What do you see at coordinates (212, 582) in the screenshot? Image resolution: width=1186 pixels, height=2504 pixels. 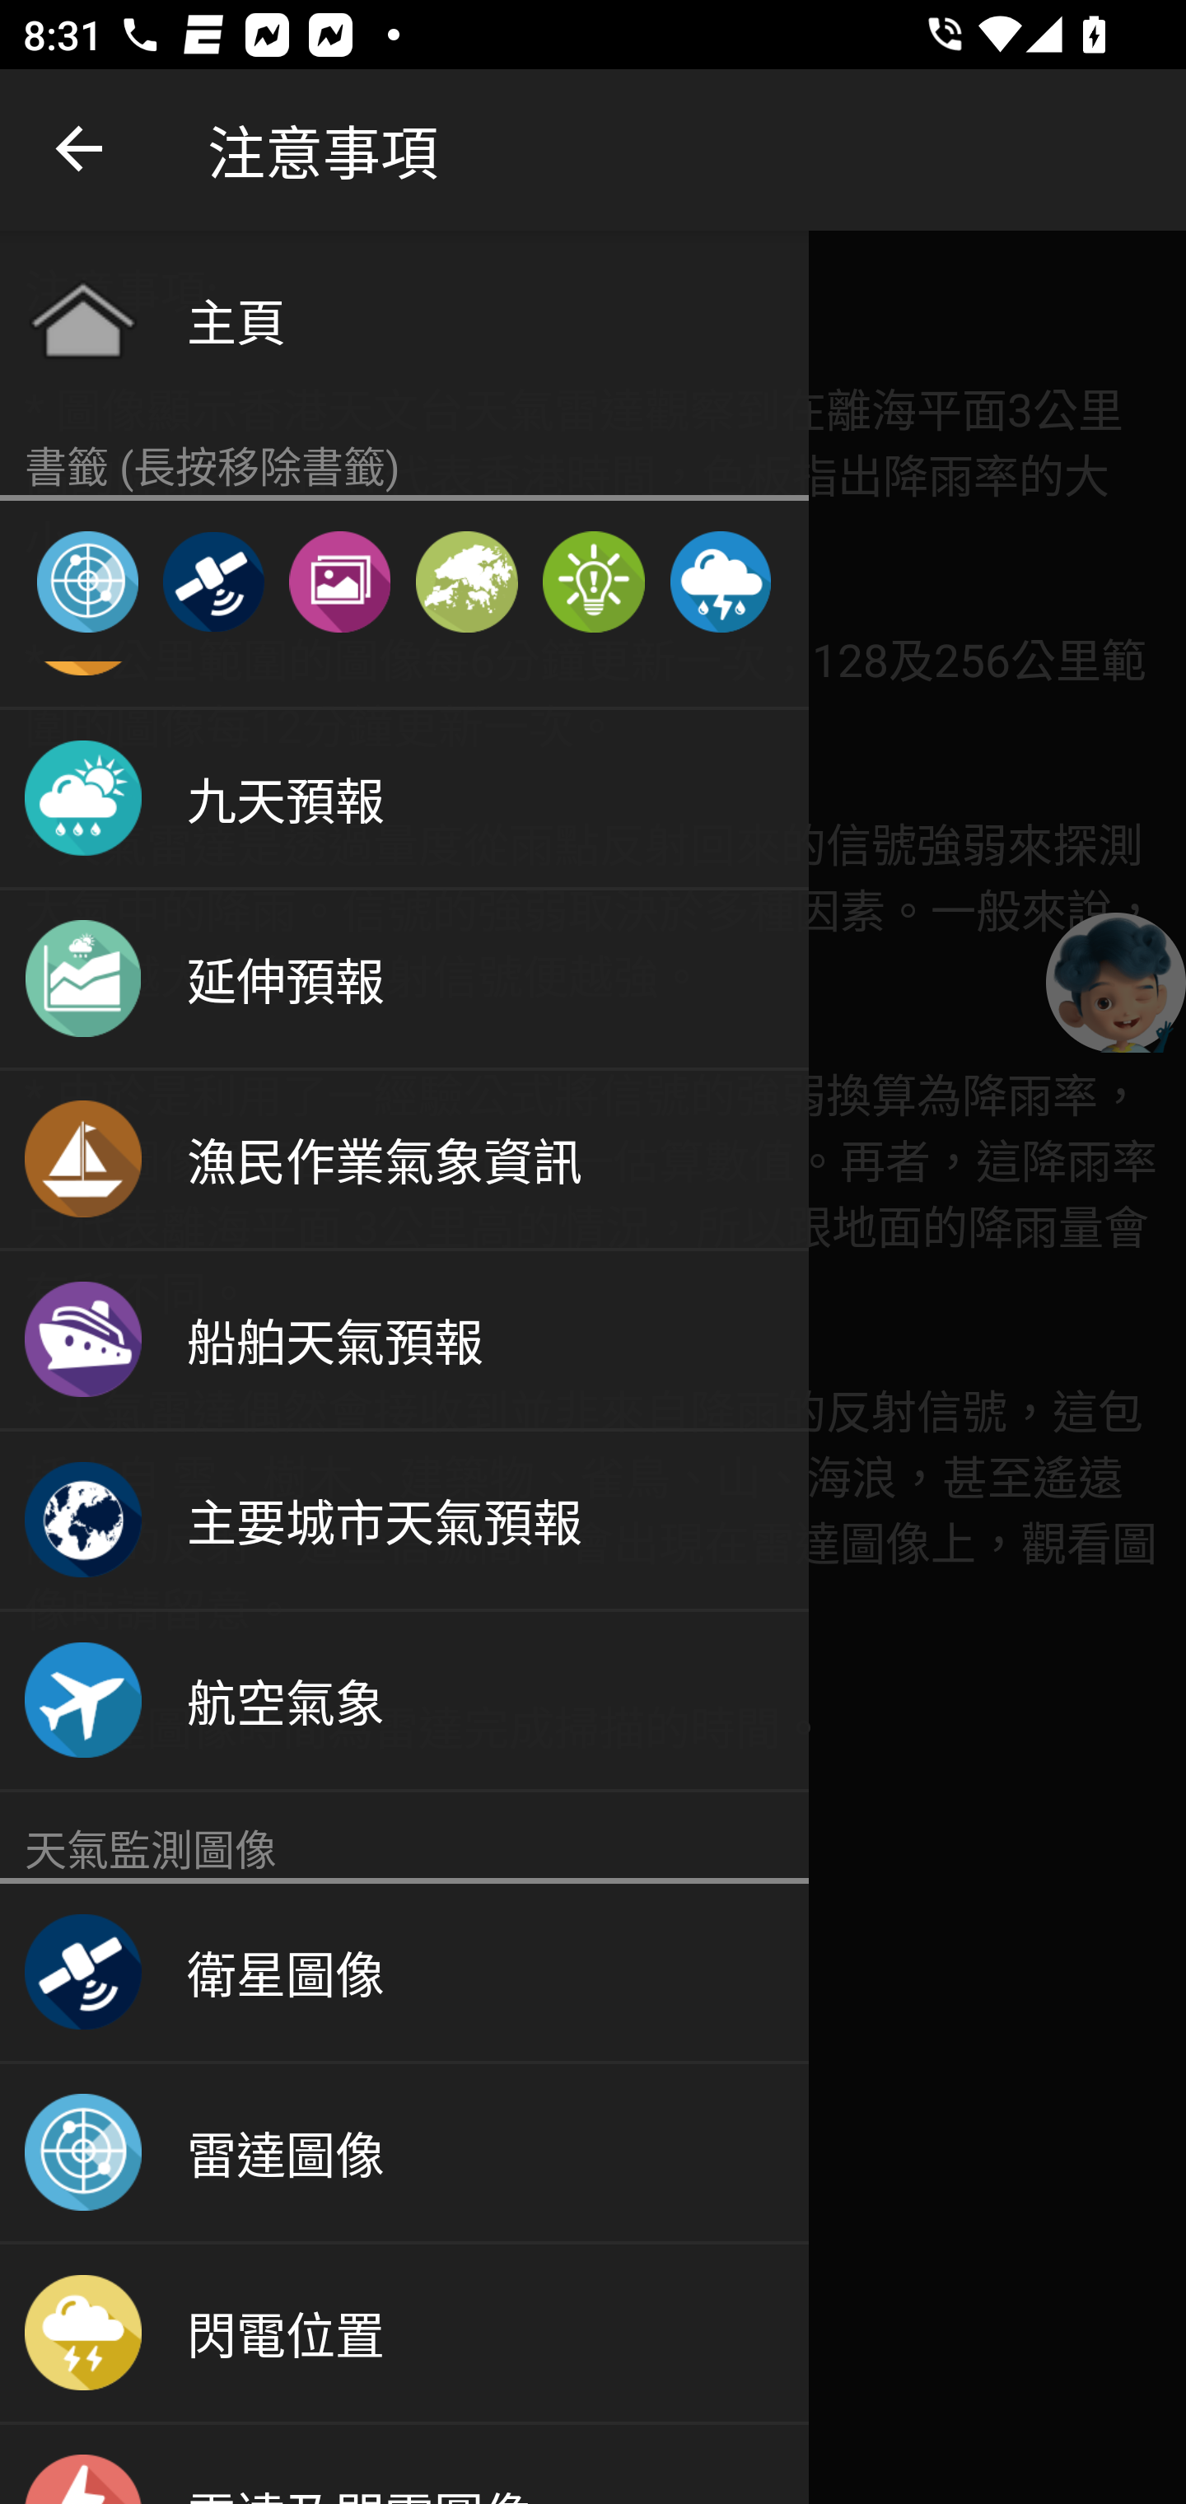 I see `衛星圖像` at bounding box center [212, 582].